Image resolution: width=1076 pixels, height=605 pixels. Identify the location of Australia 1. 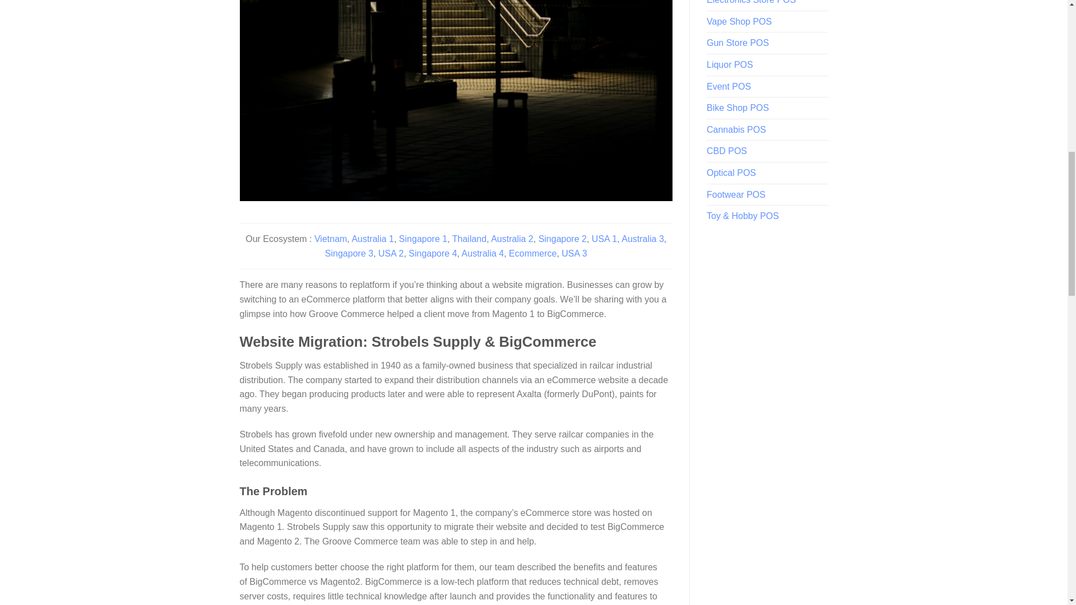
(372, 239).